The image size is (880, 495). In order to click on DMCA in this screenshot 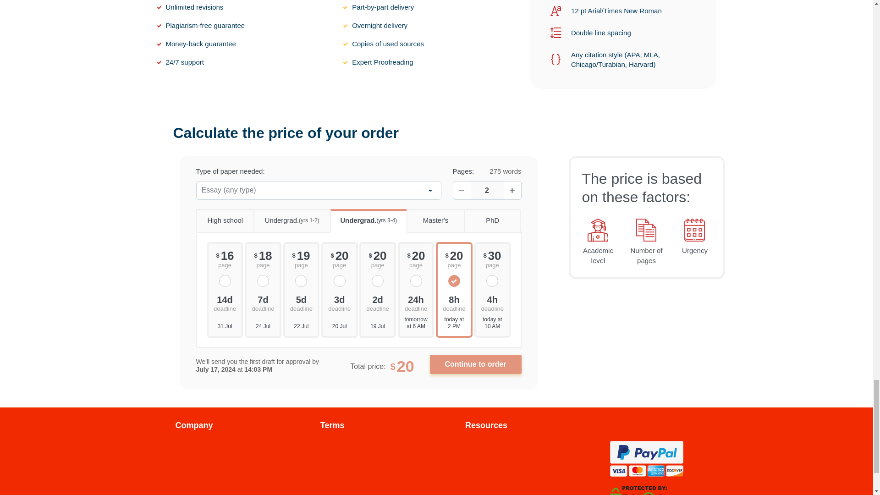, I will do `click(638, 493)`.